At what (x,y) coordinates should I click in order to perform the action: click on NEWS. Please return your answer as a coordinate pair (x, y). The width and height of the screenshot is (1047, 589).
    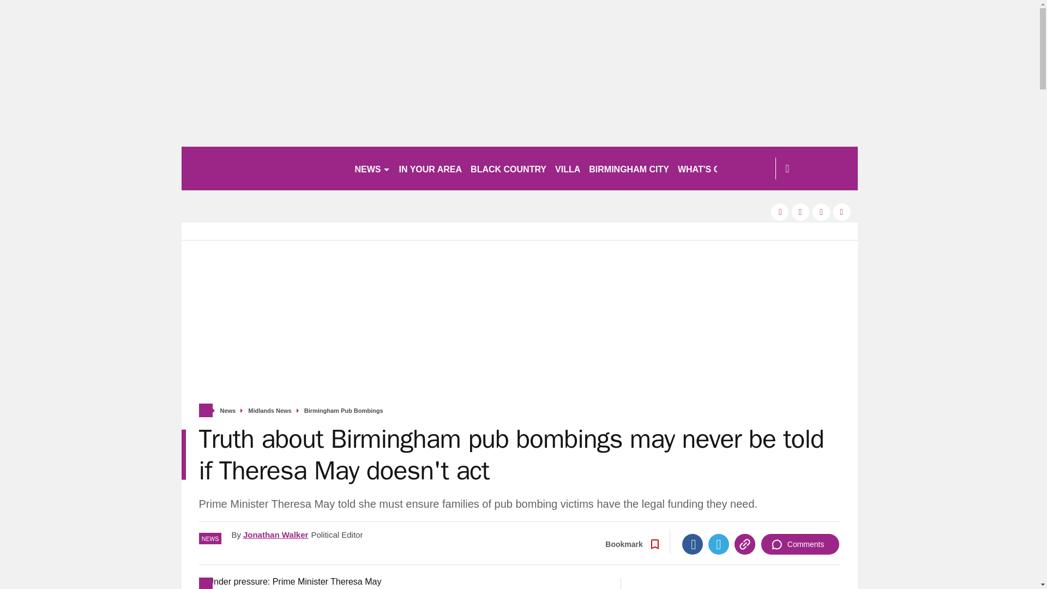
    Looking at the image, I should click on (372, 168).